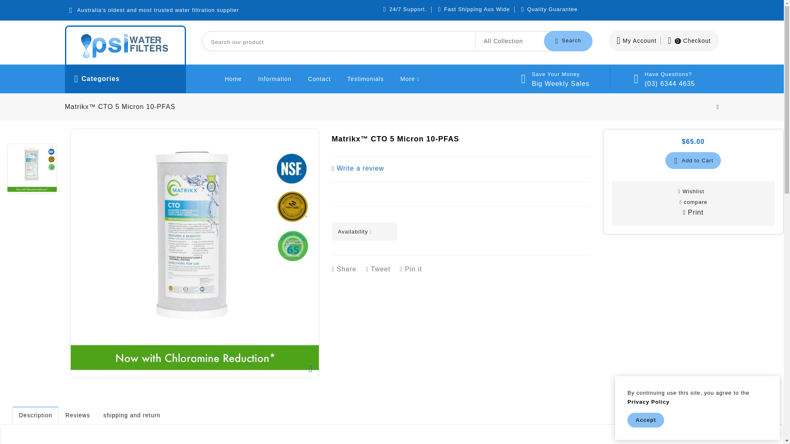 This screenshot has height=444, width=790. What do you see at coordinates (476, 9) in the screenshot?
I see `Fast Shipping Aus Wide` at bounding box center [476, 9].